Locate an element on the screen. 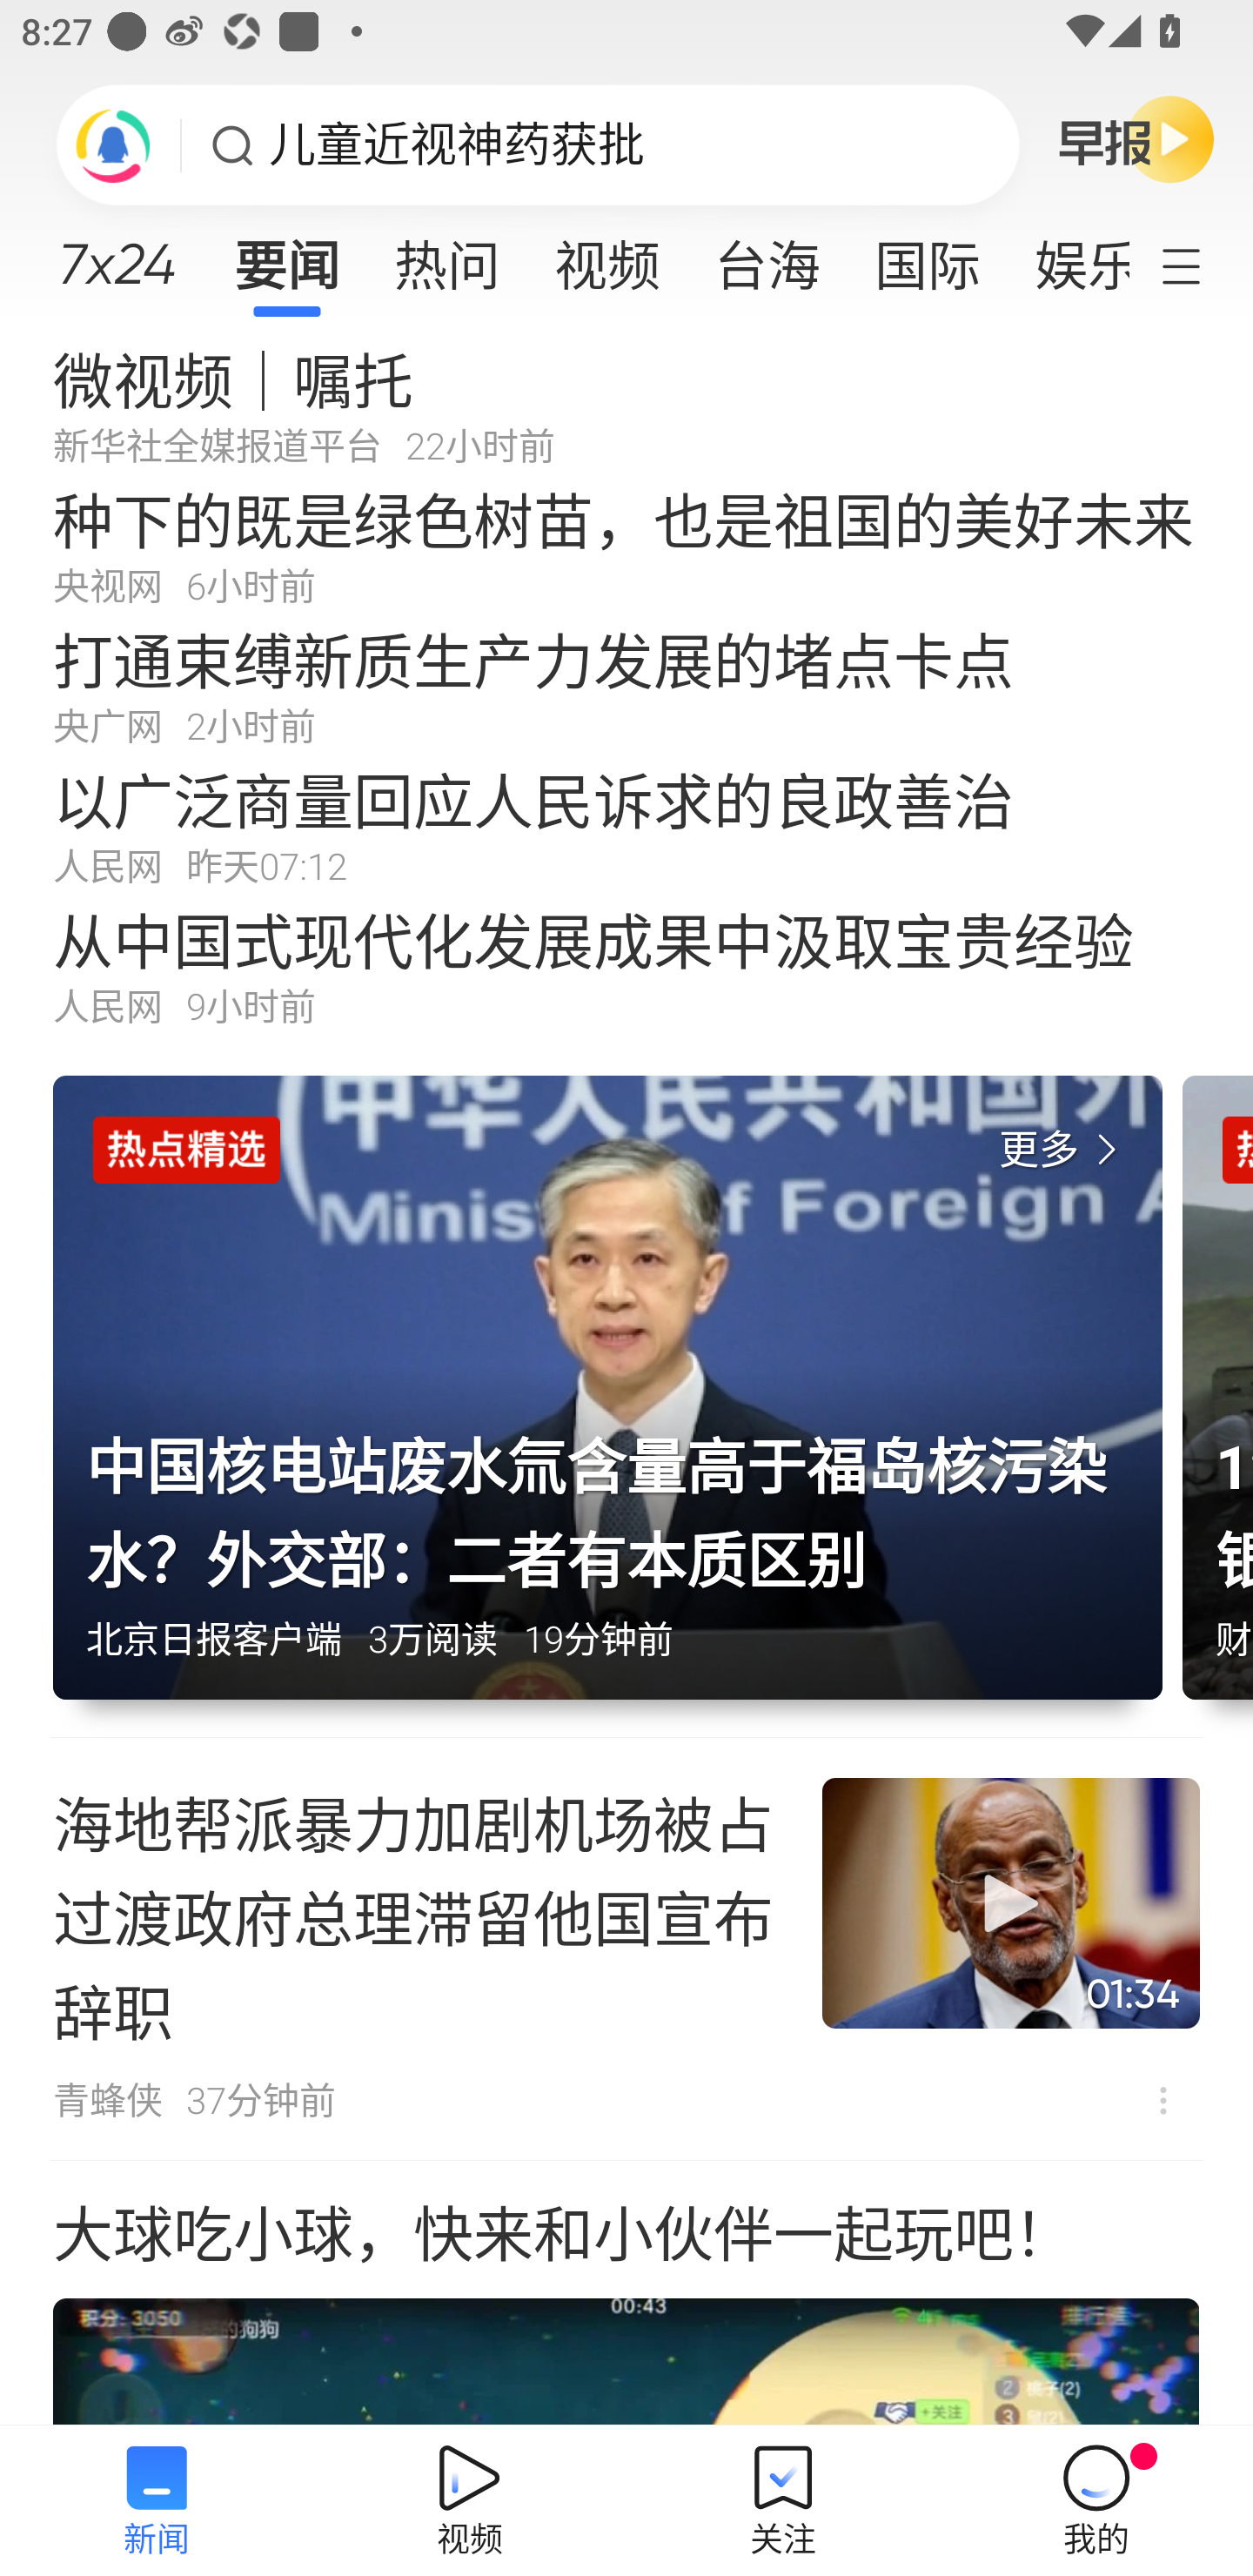 This screenshot has width=1253, height=2576.  不感兴趣 is located at coordinates (1163, 2100).